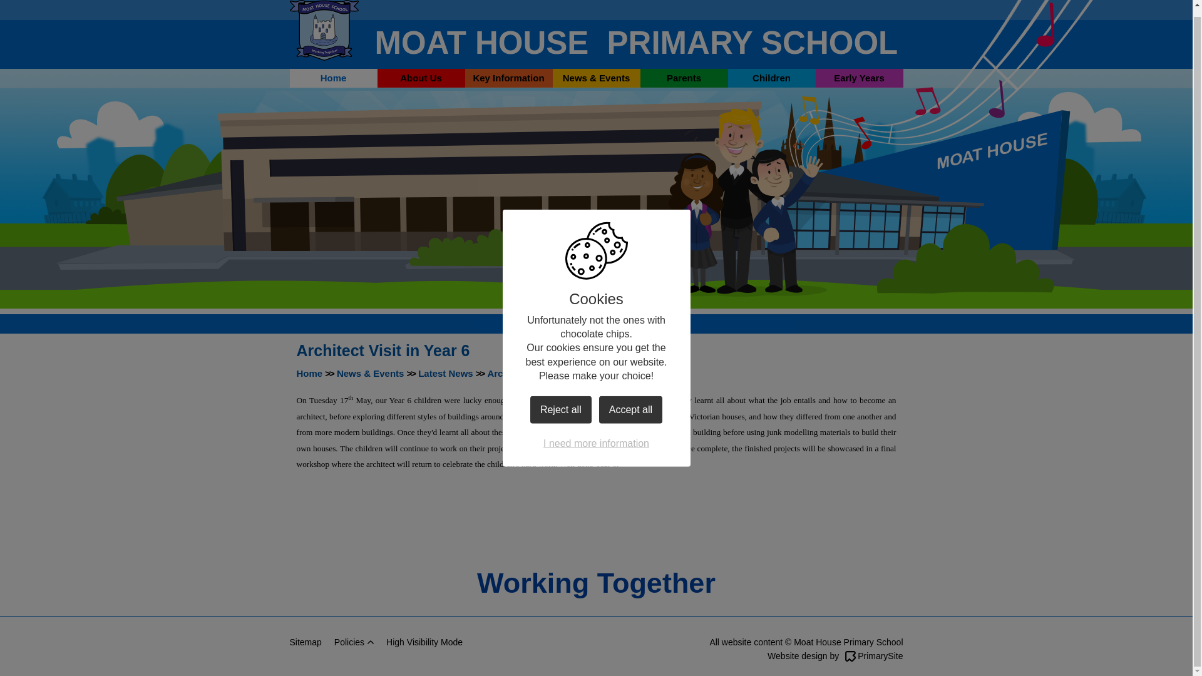  I want to click on About Us, so click(421, 78).